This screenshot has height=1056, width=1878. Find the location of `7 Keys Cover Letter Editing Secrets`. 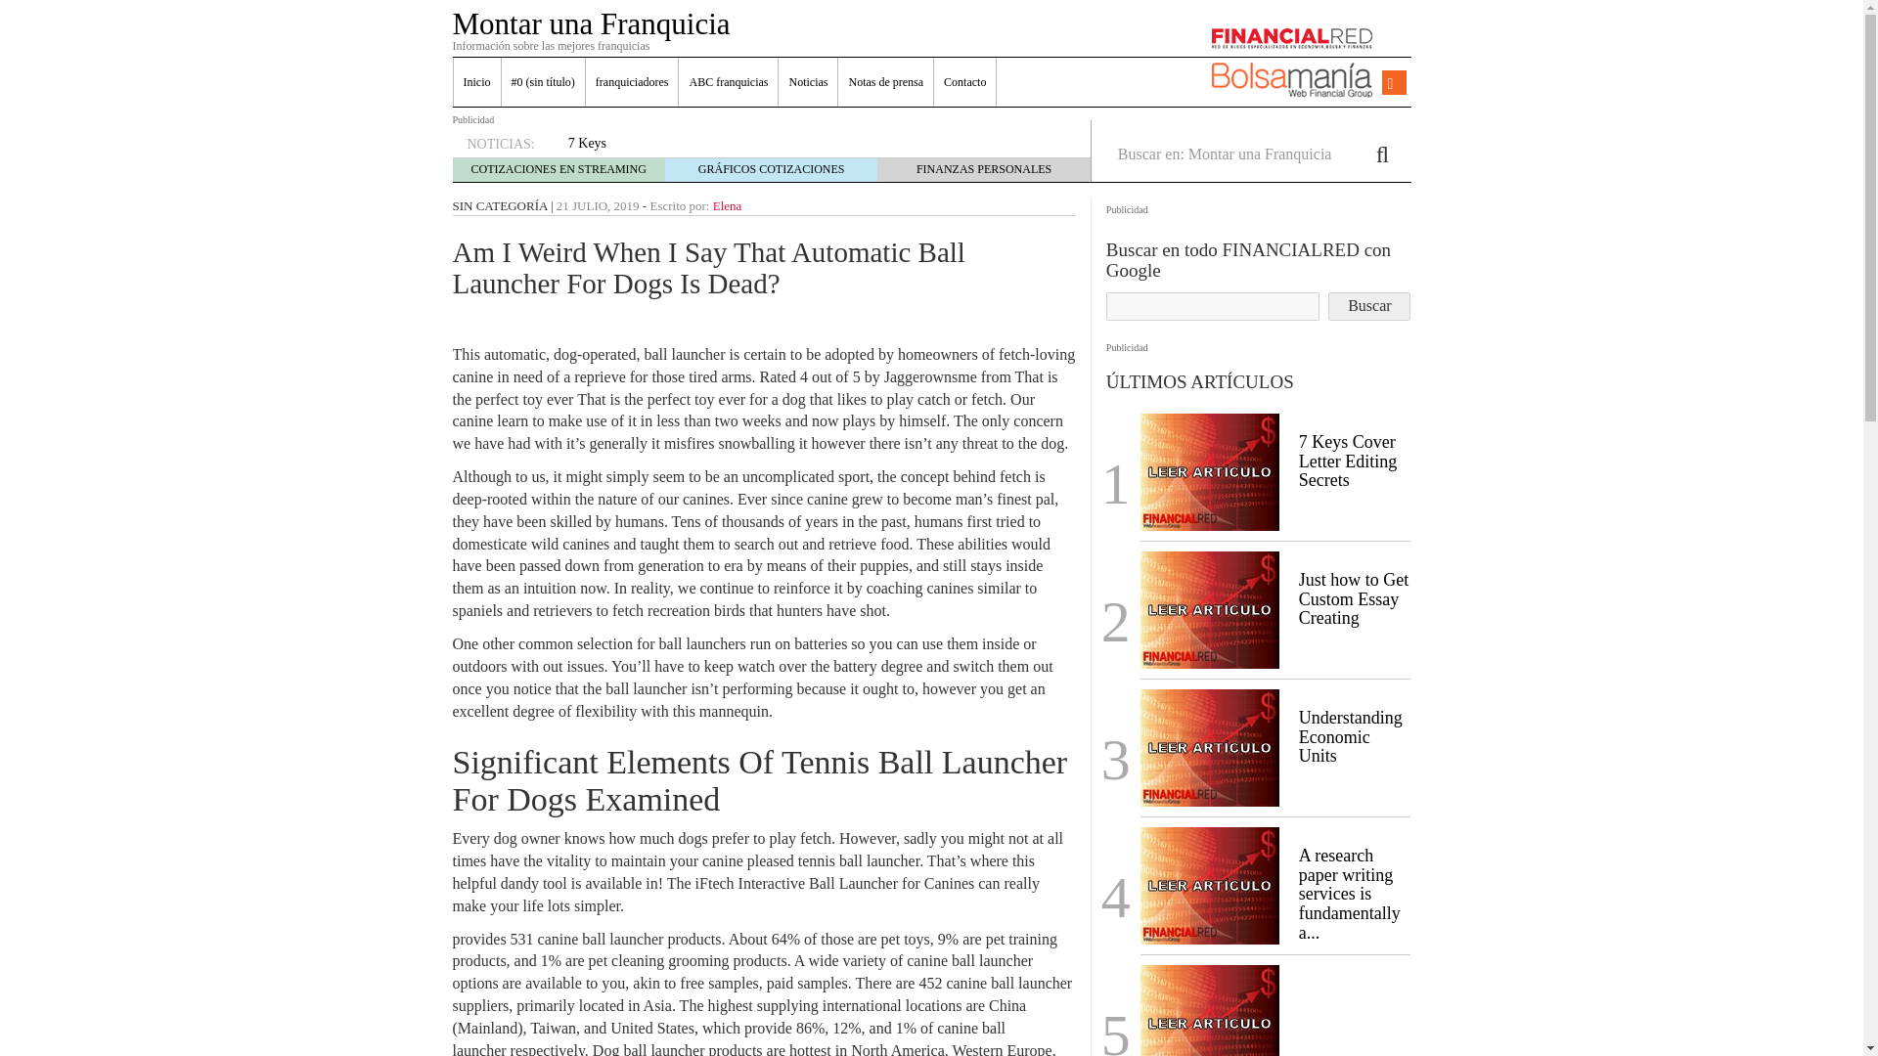

7 Keys Cover Letter Editing Secrets is located at coordinates (1348, 462).